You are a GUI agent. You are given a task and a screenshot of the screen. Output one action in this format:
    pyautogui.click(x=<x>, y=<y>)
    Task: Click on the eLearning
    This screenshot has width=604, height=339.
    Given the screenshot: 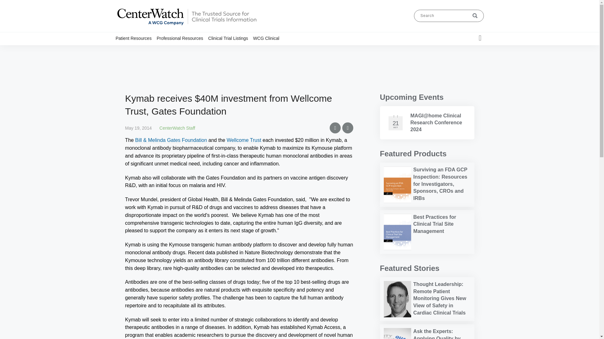 What is the action you would take?
    pyautogui.click(x=199, y=50)
    